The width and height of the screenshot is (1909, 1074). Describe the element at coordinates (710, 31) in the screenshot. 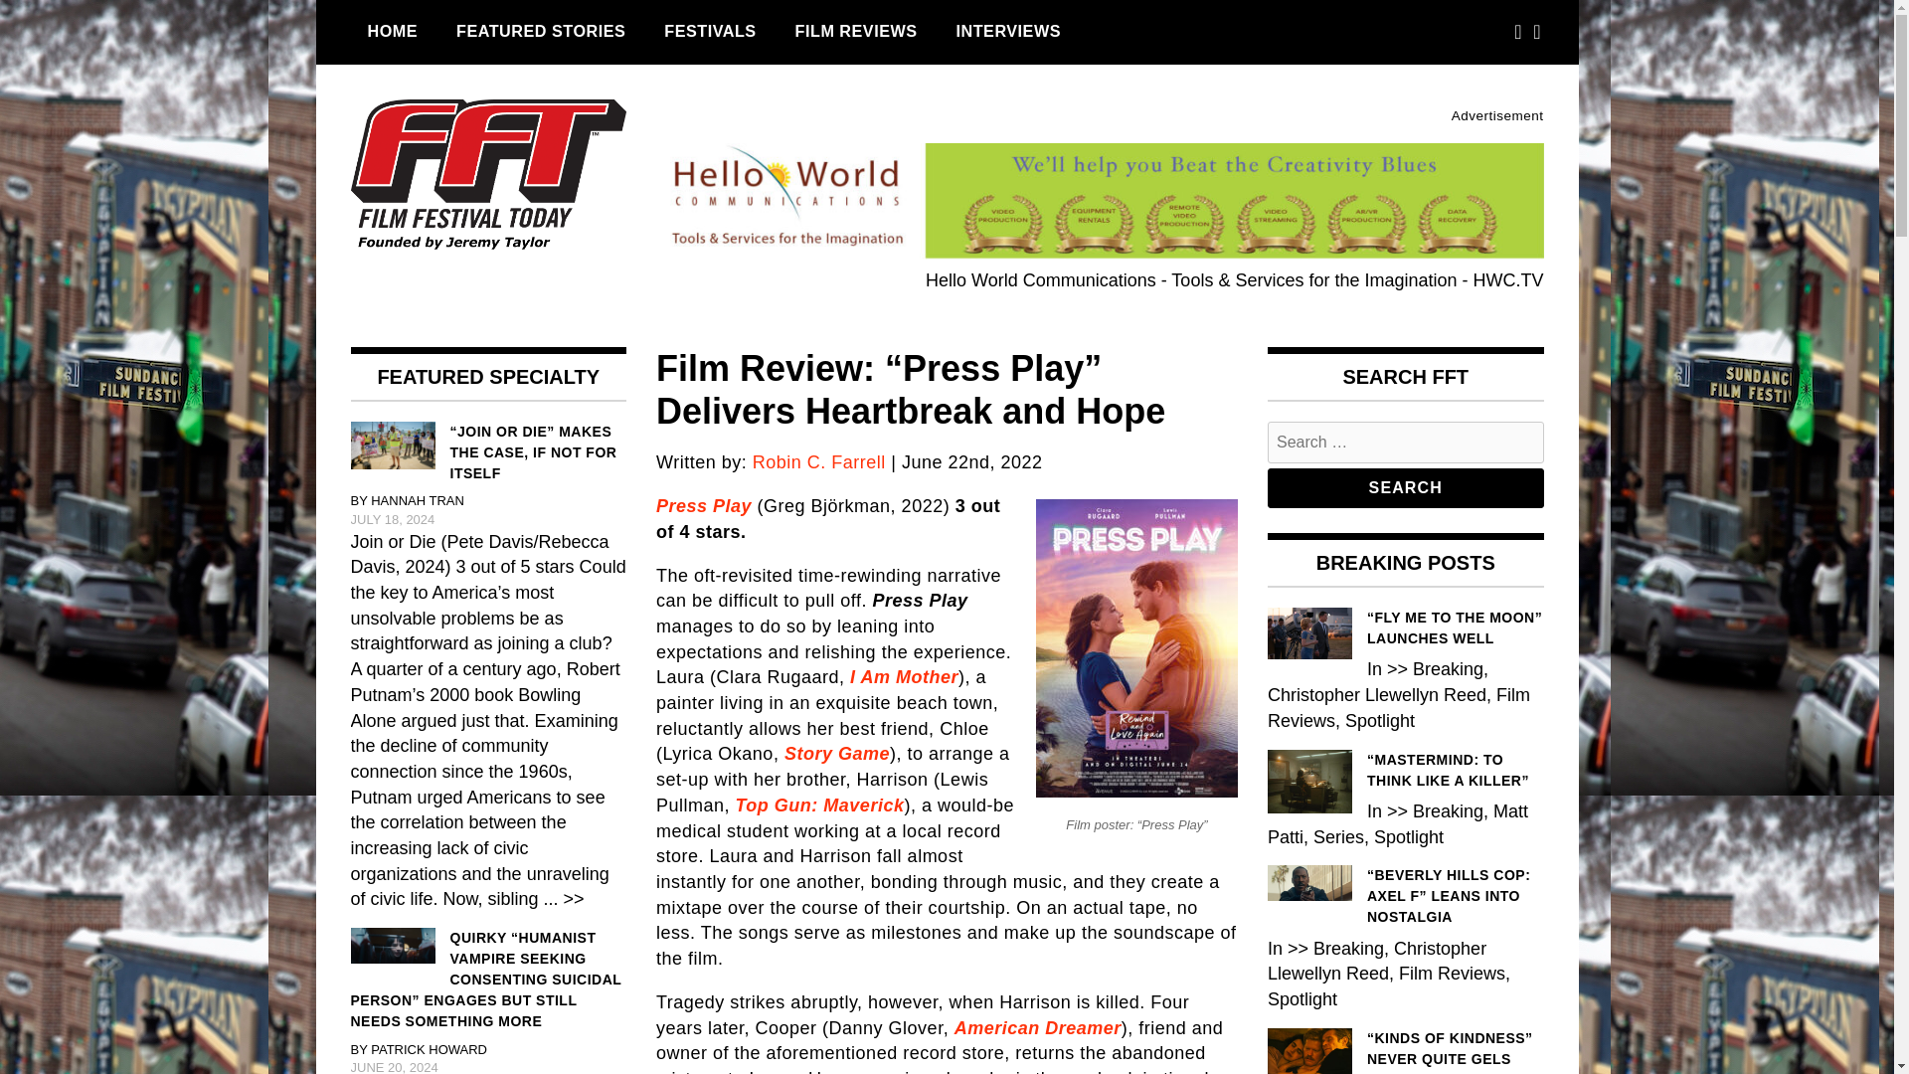

I see `FESTIVALS` at that location.